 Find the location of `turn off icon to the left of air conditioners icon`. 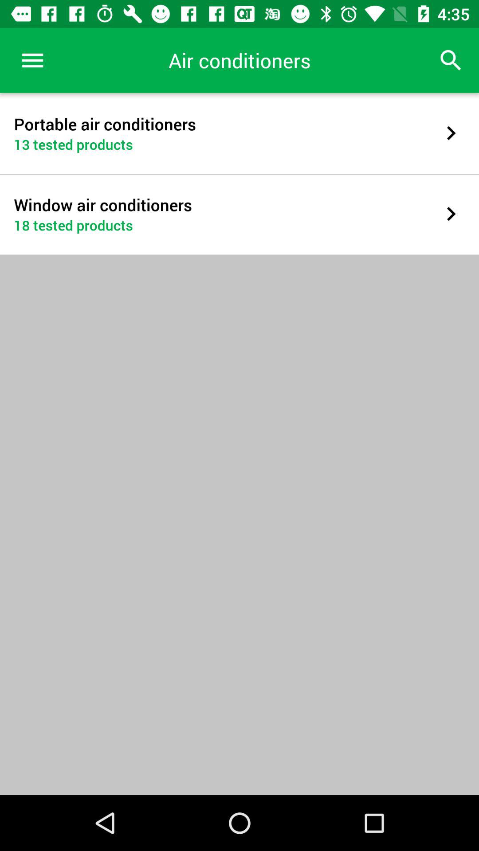

turn off icon to the left of air conditioners icon is located at coordinates (32, 60).